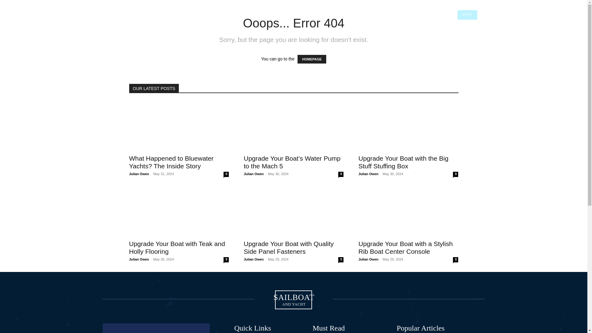  Describe the element at coordinates (231, 7) in the screenshot. I see `Luxury Yachts` at that location.